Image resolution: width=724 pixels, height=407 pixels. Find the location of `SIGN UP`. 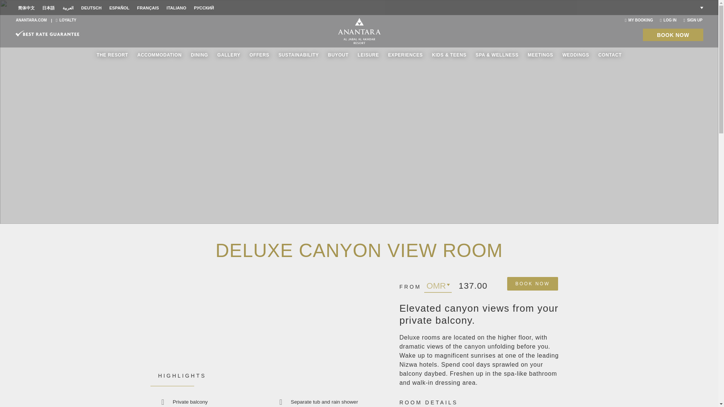

SIGN UP is located at coordinates (693, 20).